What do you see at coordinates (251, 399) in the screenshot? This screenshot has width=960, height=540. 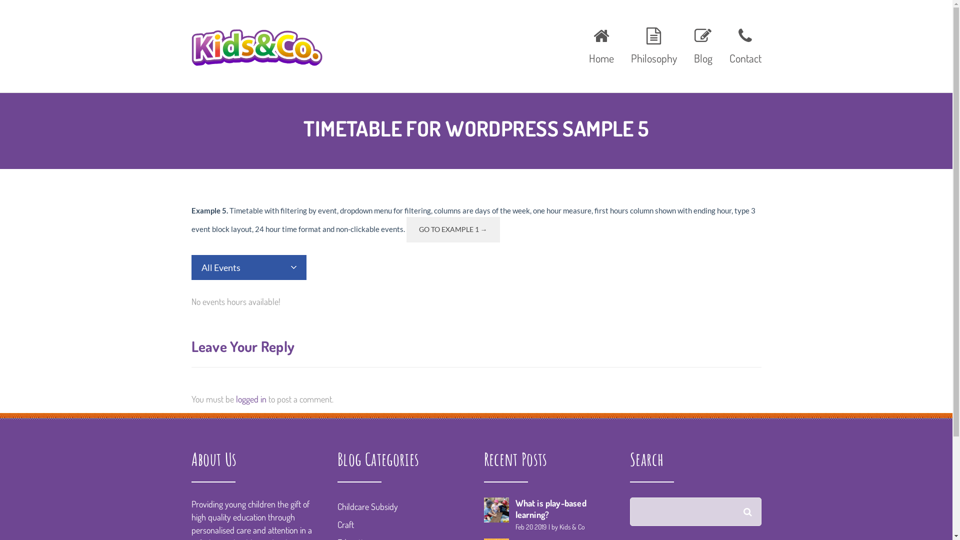 I see `logged in` at bounding box center [251, 399].